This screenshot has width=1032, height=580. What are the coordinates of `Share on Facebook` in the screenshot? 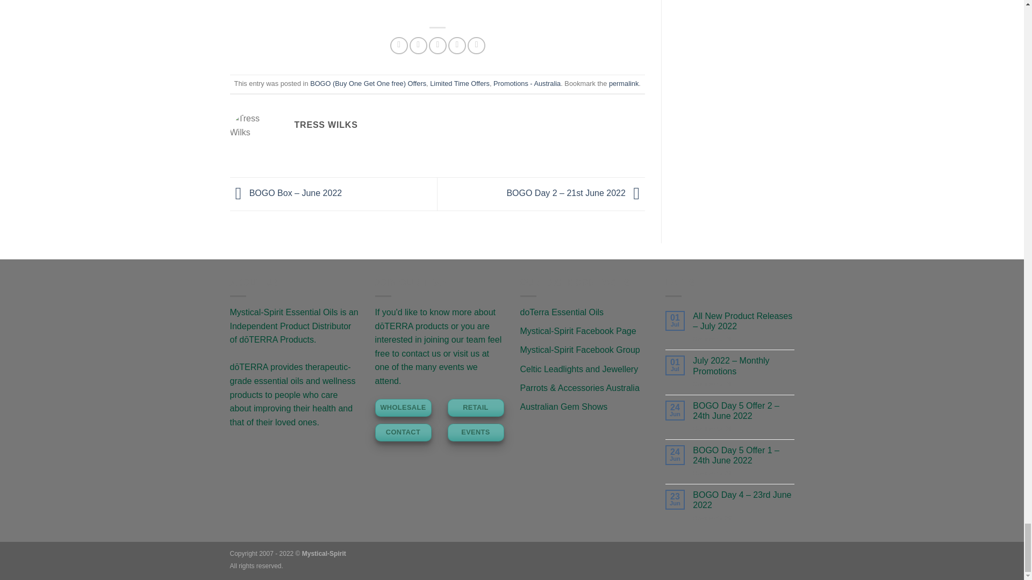 It's located at (399, 46).